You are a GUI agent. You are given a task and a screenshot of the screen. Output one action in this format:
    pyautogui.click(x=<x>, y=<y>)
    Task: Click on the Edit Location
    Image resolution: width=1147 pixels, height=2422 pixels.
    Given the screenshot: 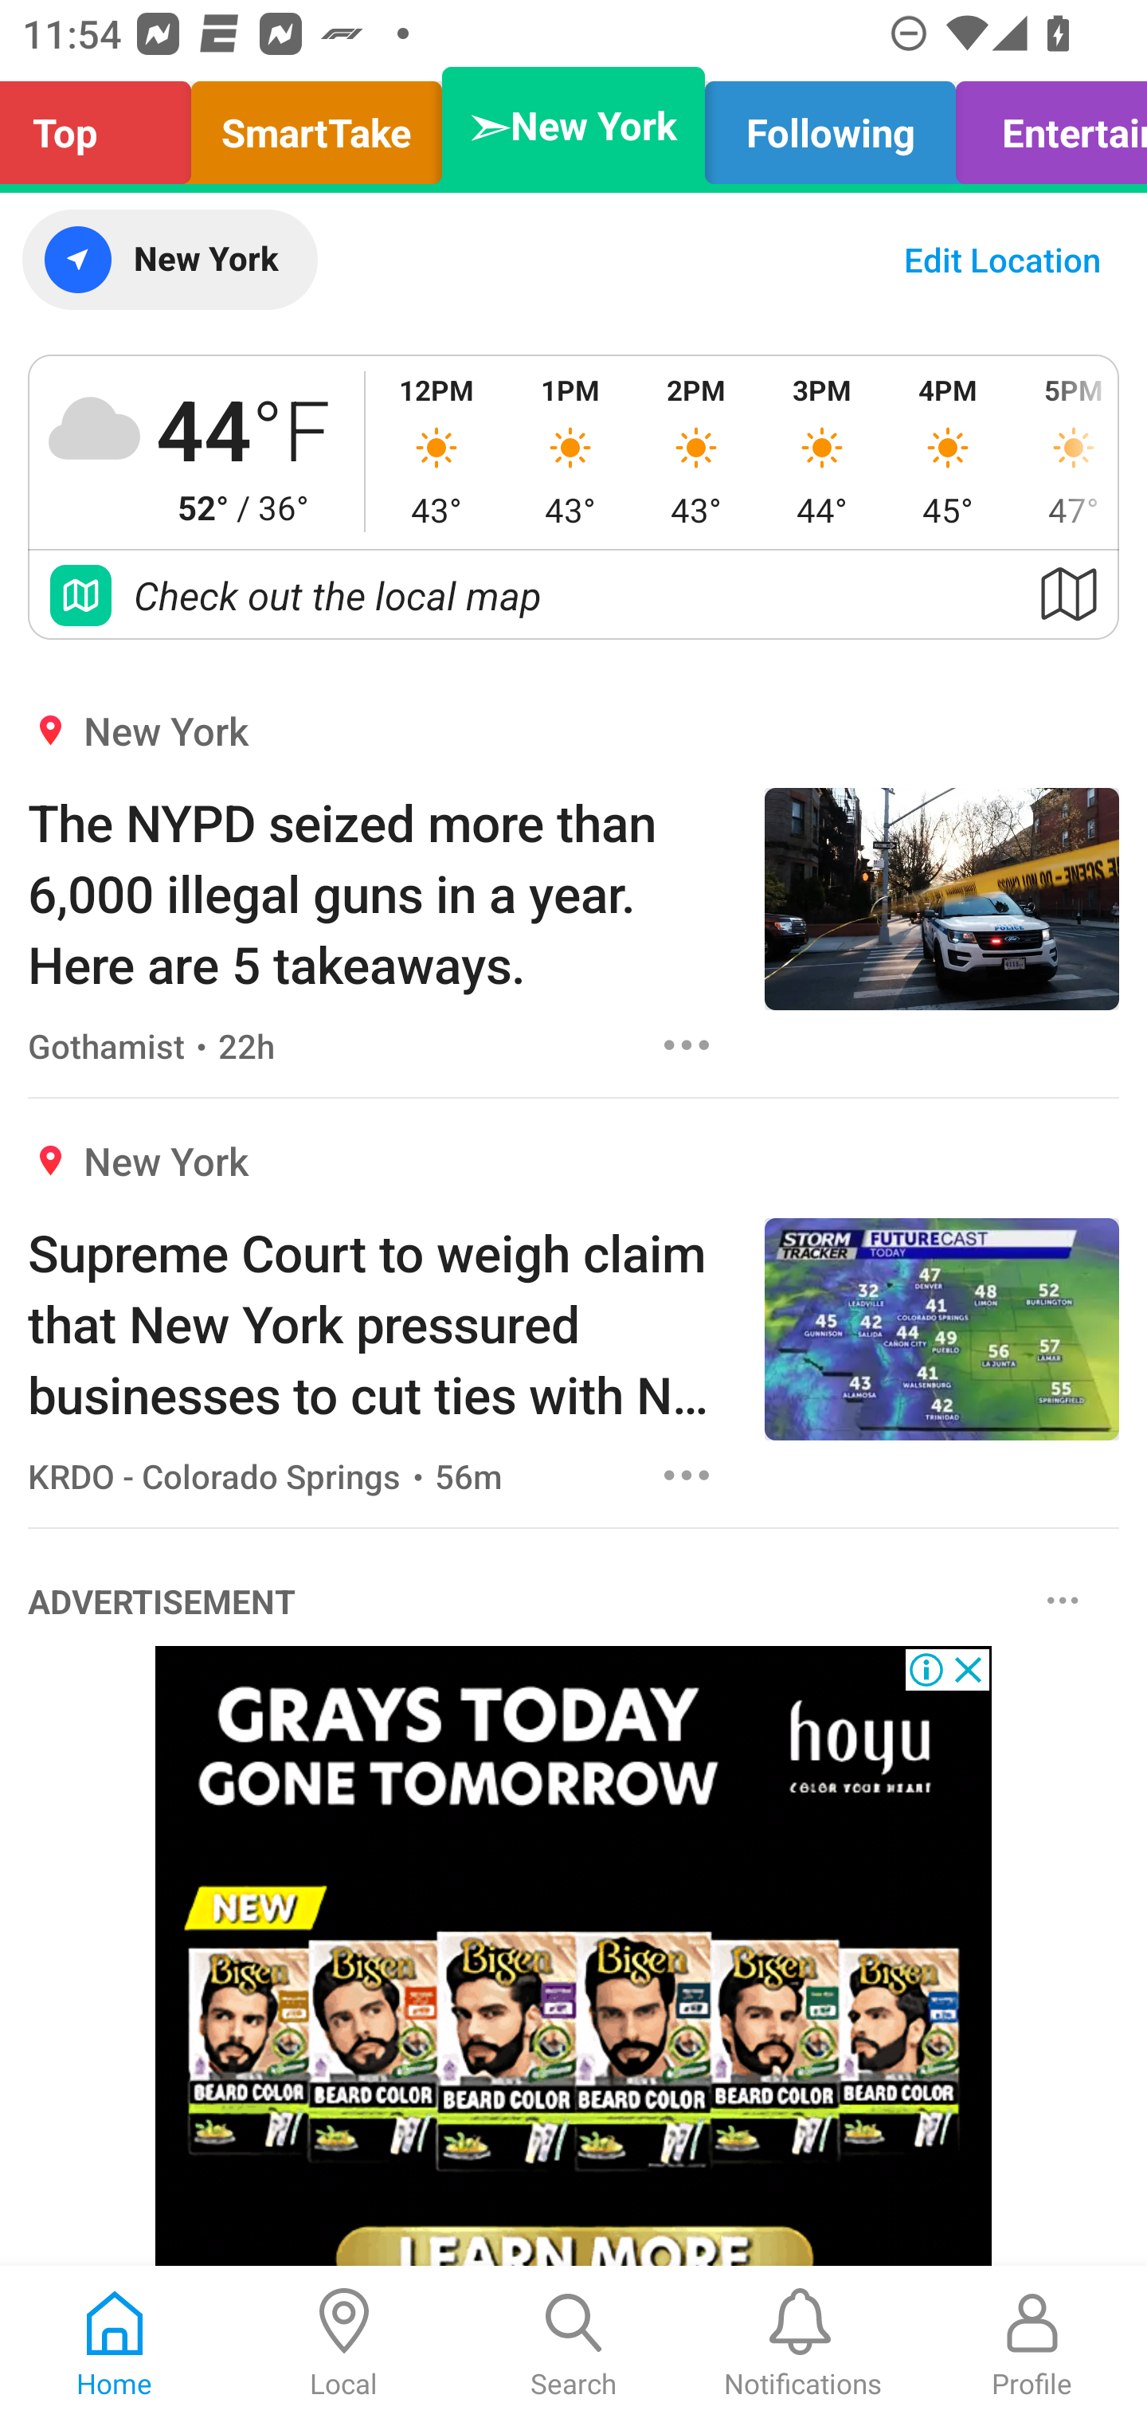 What is the action you would take?
    pyautogui.click(x=1002, y=260)
    